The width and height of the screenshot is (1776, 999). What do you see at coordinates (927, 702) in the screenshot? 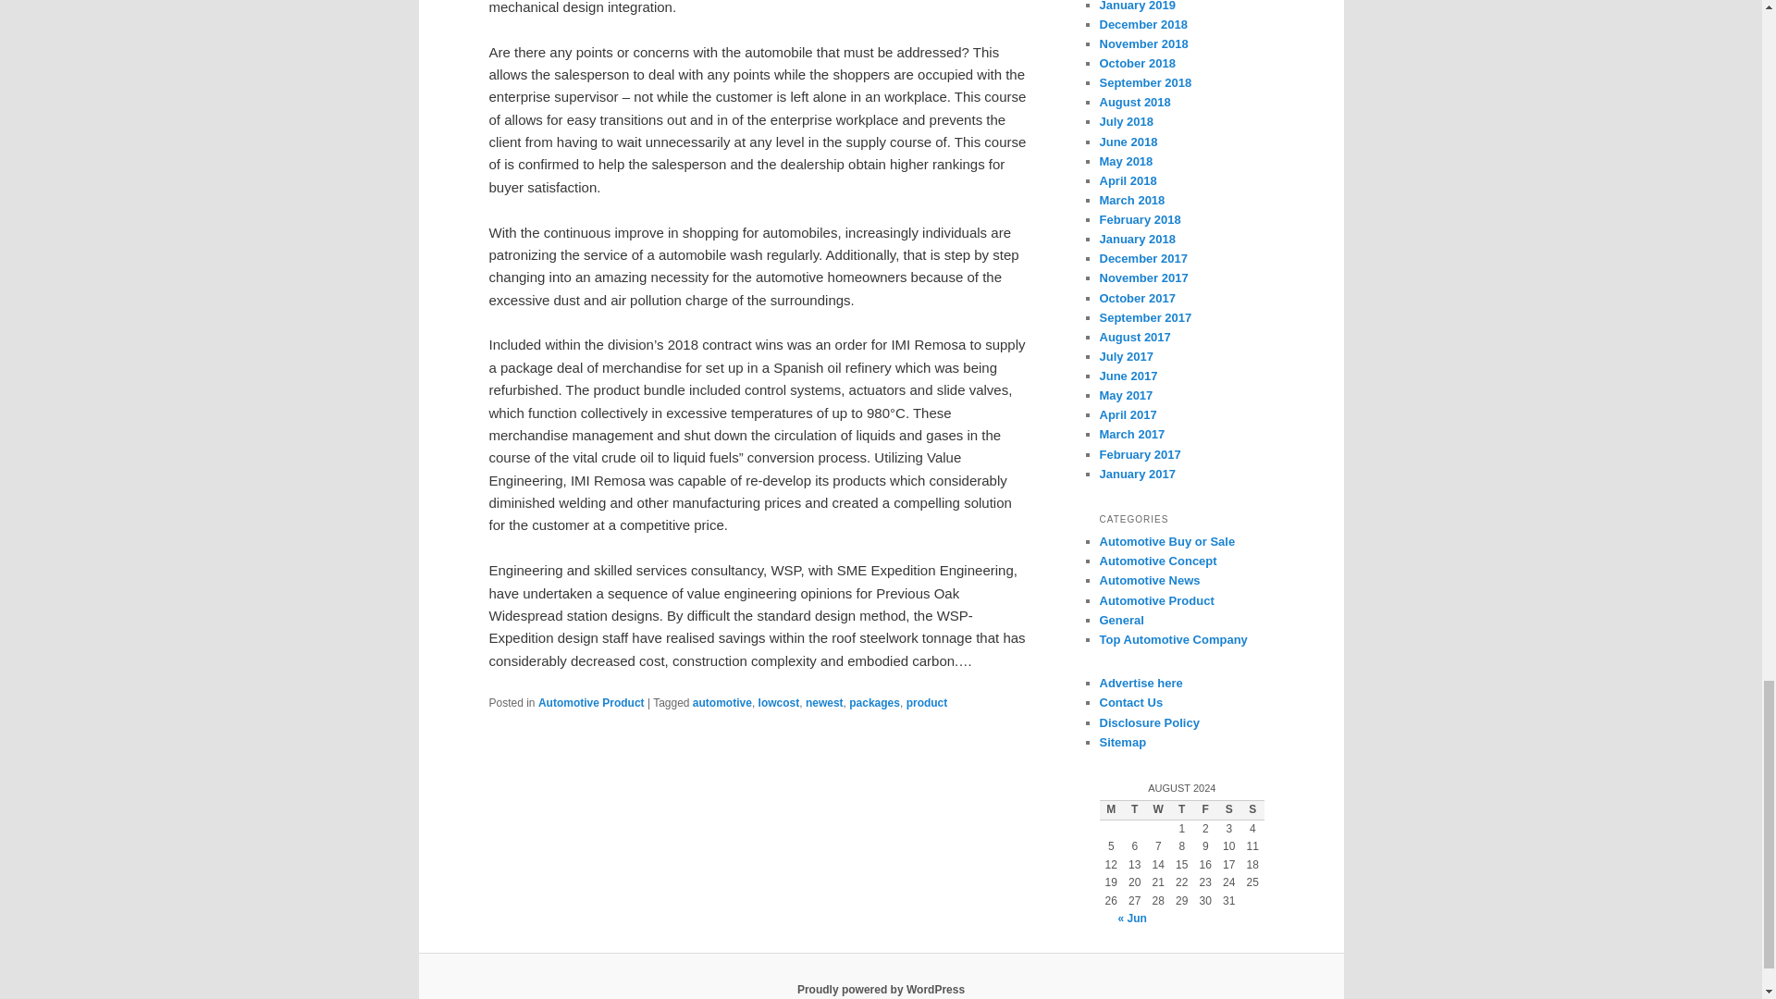
I see `product` at bounding box center [927, 702].